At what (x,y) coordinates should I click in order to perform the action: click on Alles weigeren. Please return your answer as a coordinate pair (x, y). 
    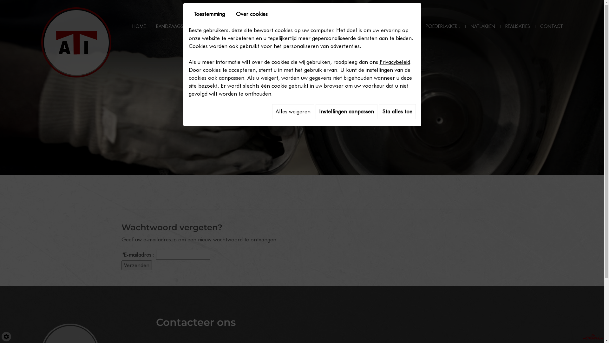
    Looking at the image, I should click on (293, 112).